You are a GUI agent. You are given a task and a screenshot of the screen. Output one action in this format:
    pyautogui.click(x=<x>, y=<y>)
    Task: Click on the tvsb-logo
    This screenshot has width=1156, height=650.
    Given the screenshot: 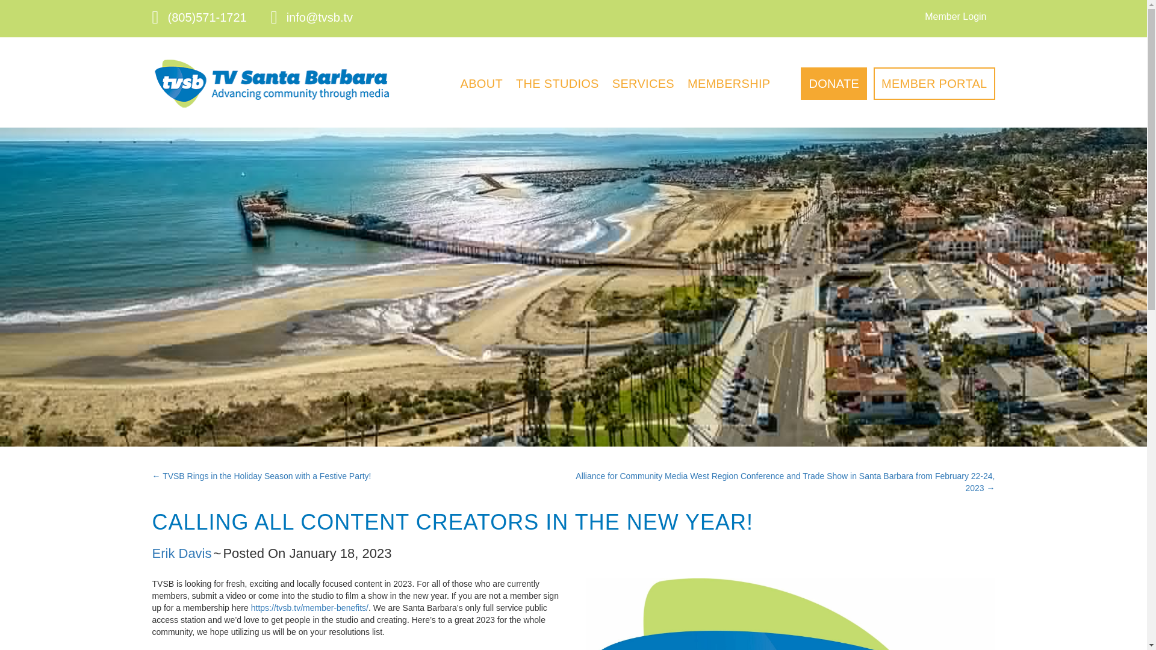 What is the action you would take?
    pyautogui.click(x=271, y=84)
    